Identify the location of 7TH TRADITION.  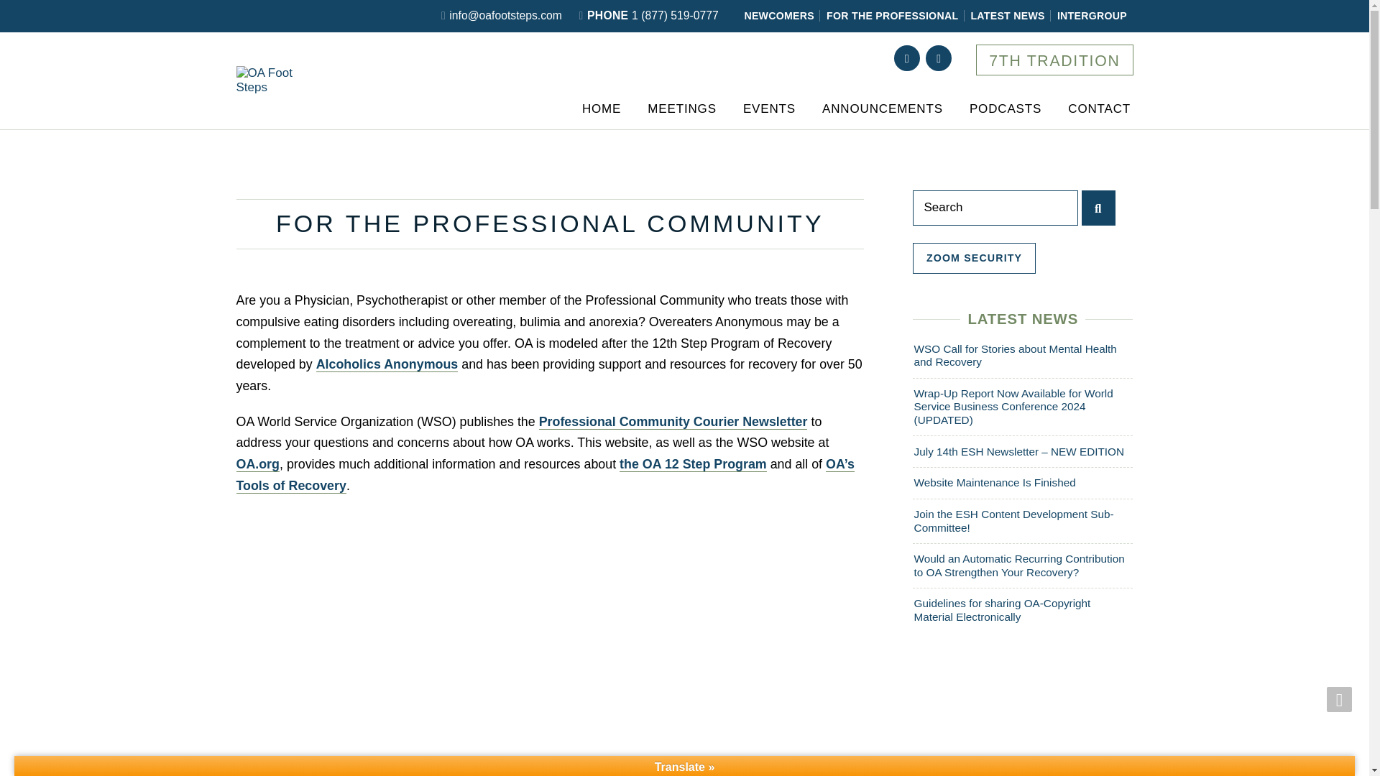
(1054, 59).